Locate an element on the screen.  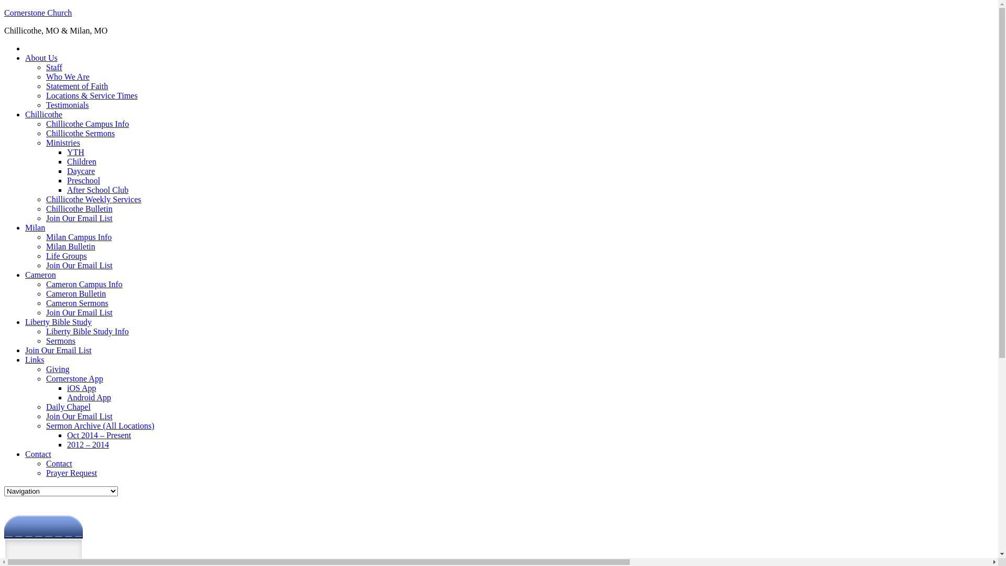
Chillicothe Campus Info is located at coordinates (87, 124).